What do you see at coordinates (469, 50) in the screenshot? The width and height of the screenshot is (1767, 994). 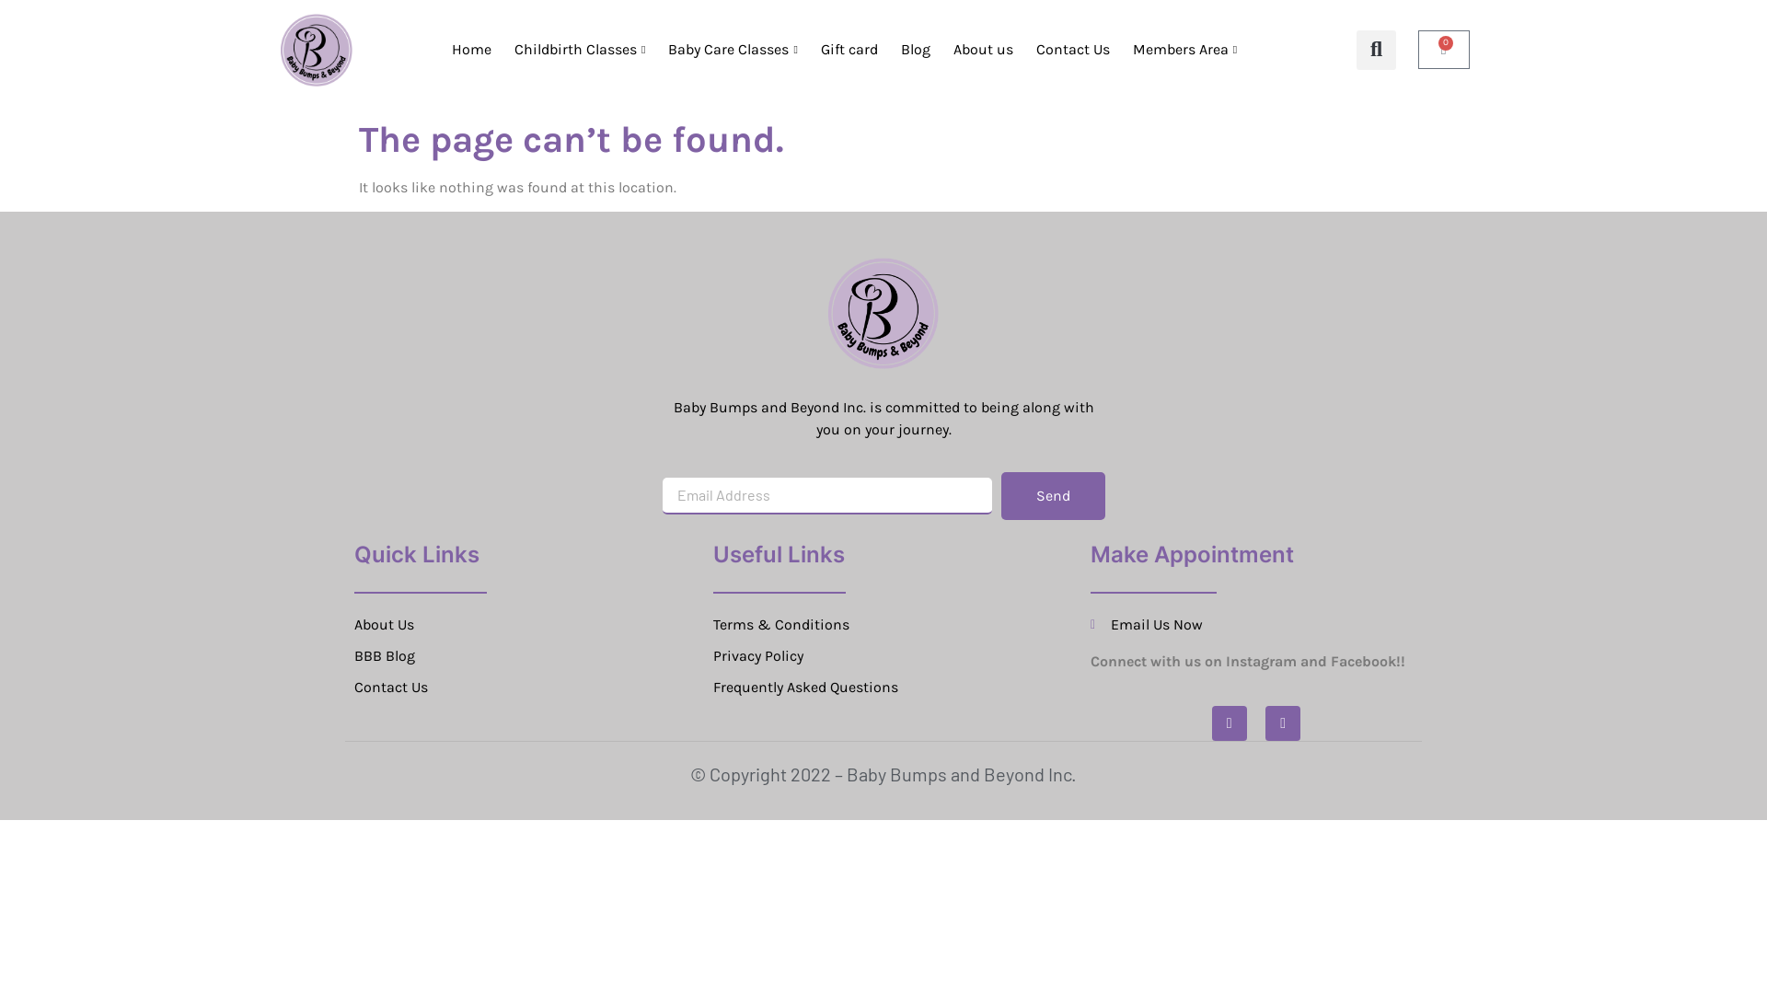 I see `Home` at bounding box center [469, 50].